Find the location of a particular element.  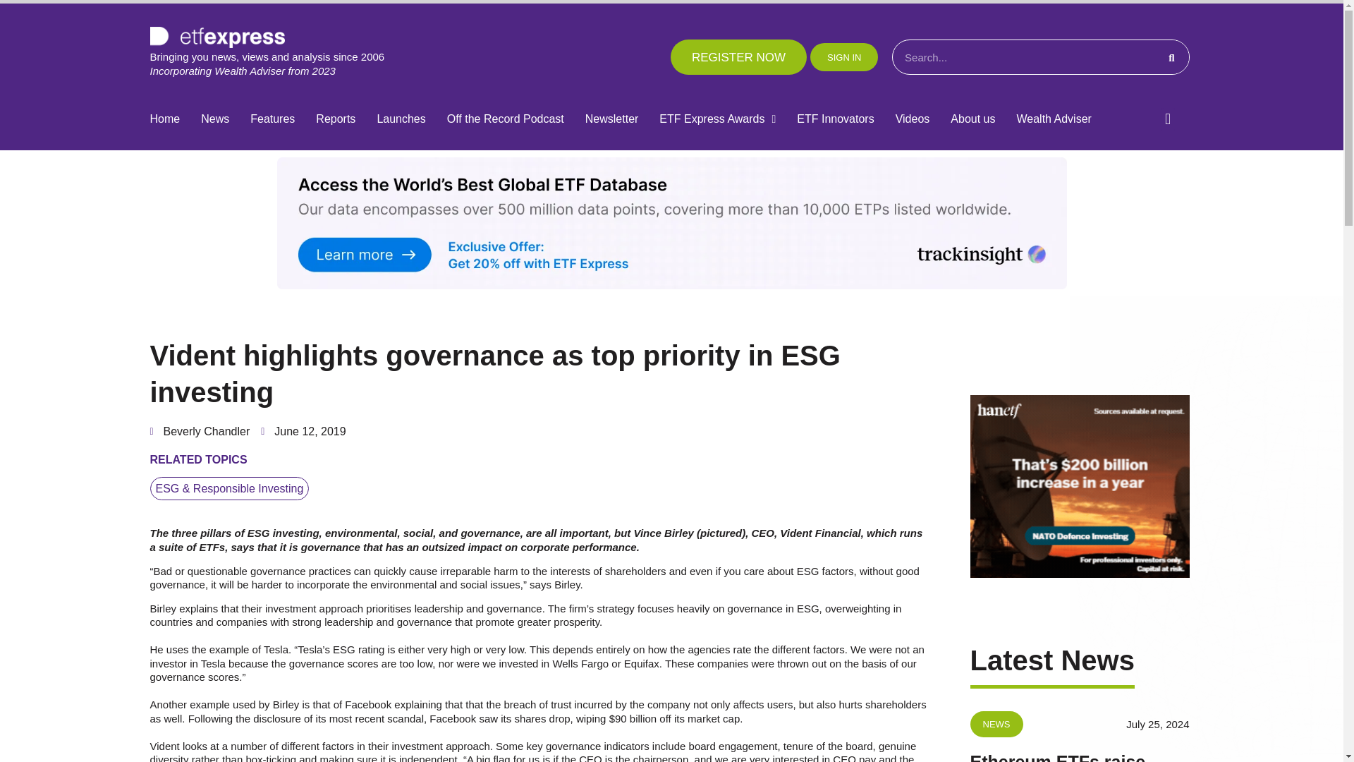

REGISTER NOW is located at coordinates (738, 56).